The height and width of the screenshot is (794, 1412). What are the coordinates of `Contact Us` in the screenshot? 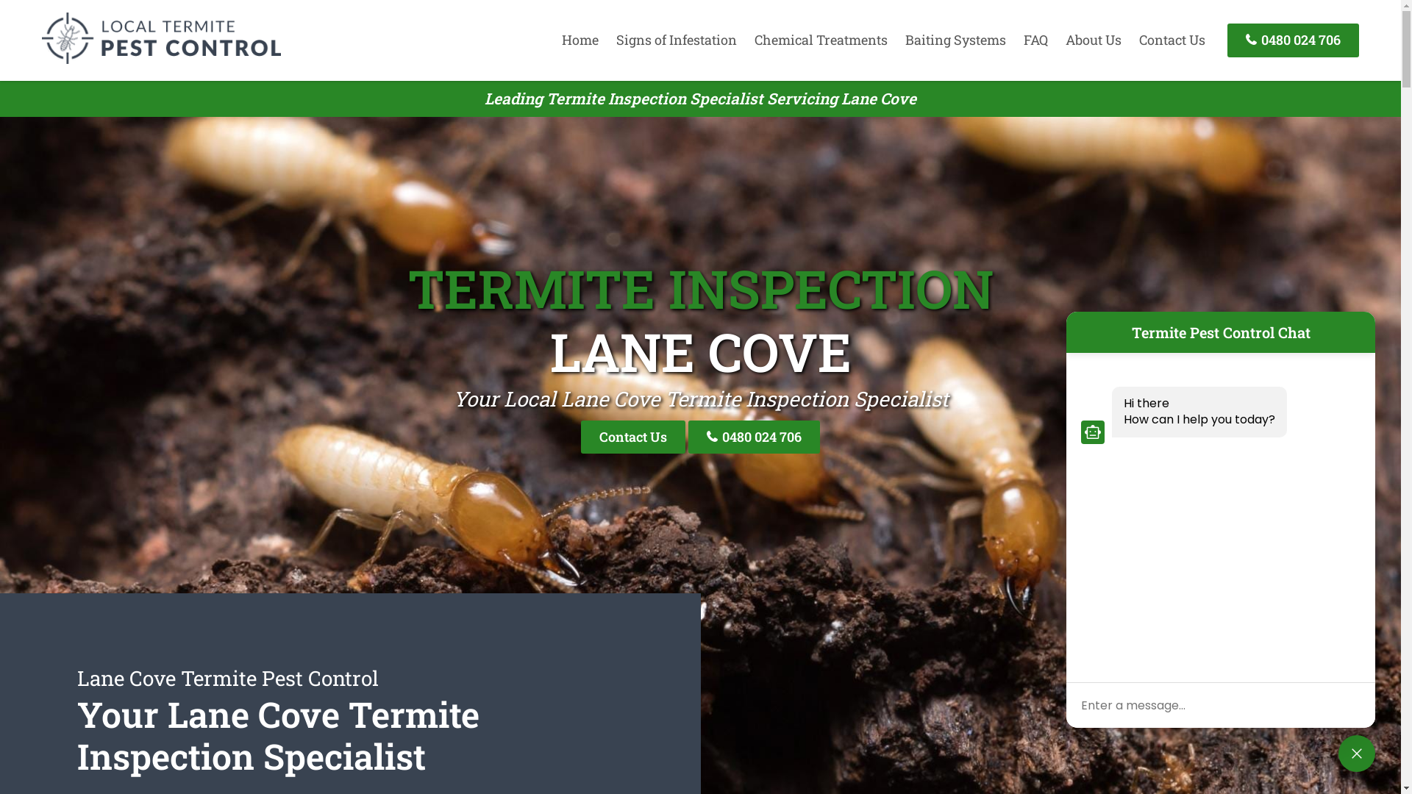 It's located at (1172, 40).